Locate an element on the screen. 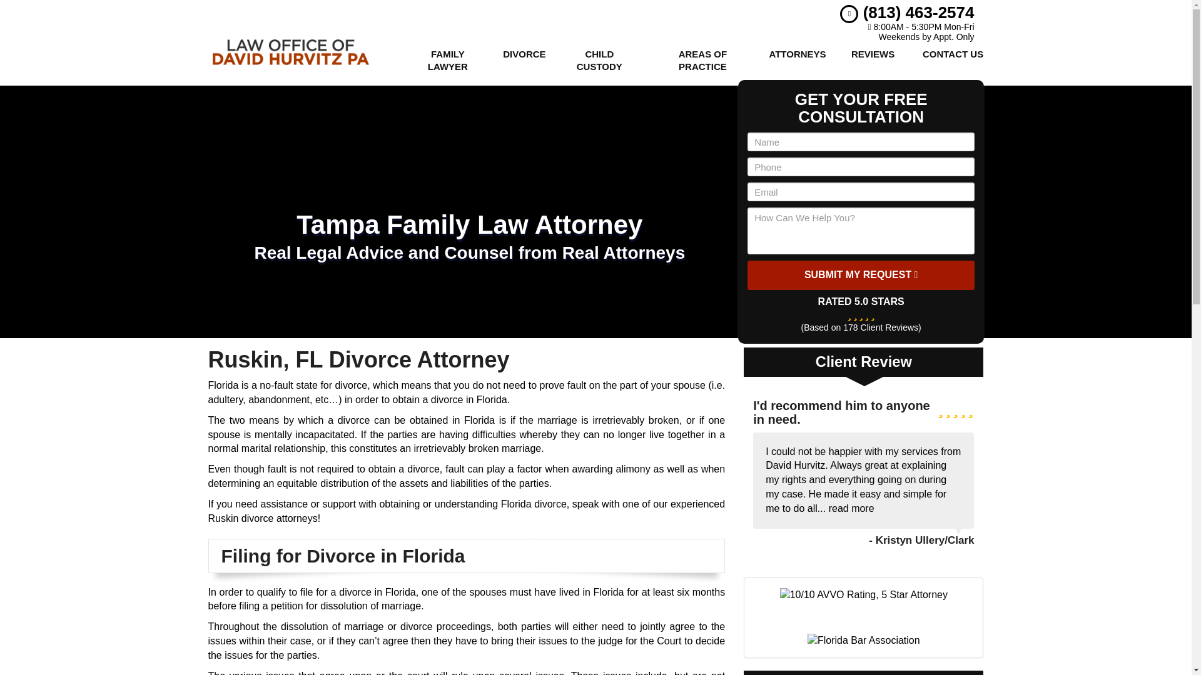 This screenshot has width=1201, height=675. Family Lawyer is located at coordinates (447, 60).